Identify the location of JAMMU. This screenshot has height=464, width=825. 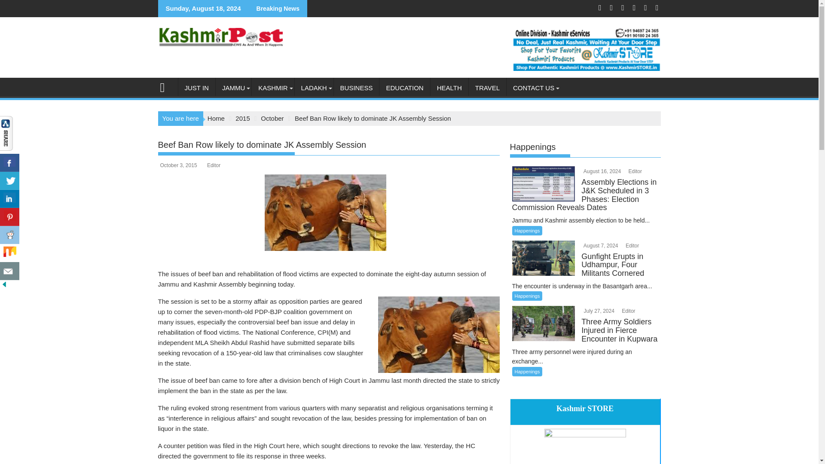
(233, 88).